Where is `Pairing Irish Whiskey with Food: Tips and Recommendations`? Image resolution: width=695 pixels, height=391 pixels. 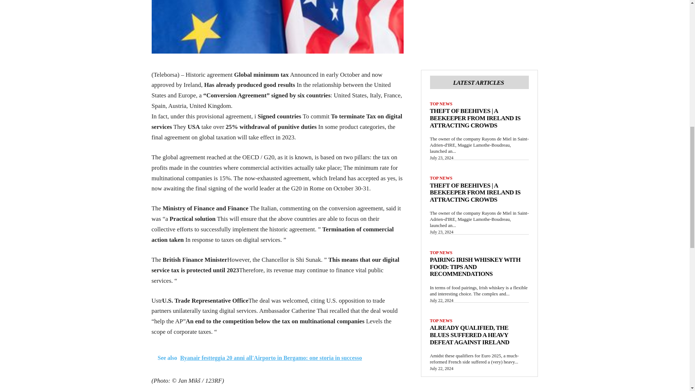
Pairing Irish Whiskey with Food: Tips and Recommendations is located at coordinates (475, 266).